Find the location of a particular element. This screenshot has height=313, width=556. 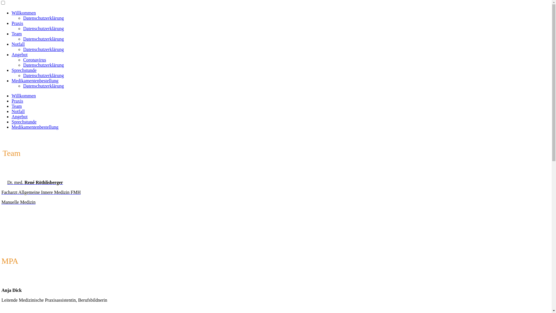

Sprechstunde is located at coordinates (24, 122).